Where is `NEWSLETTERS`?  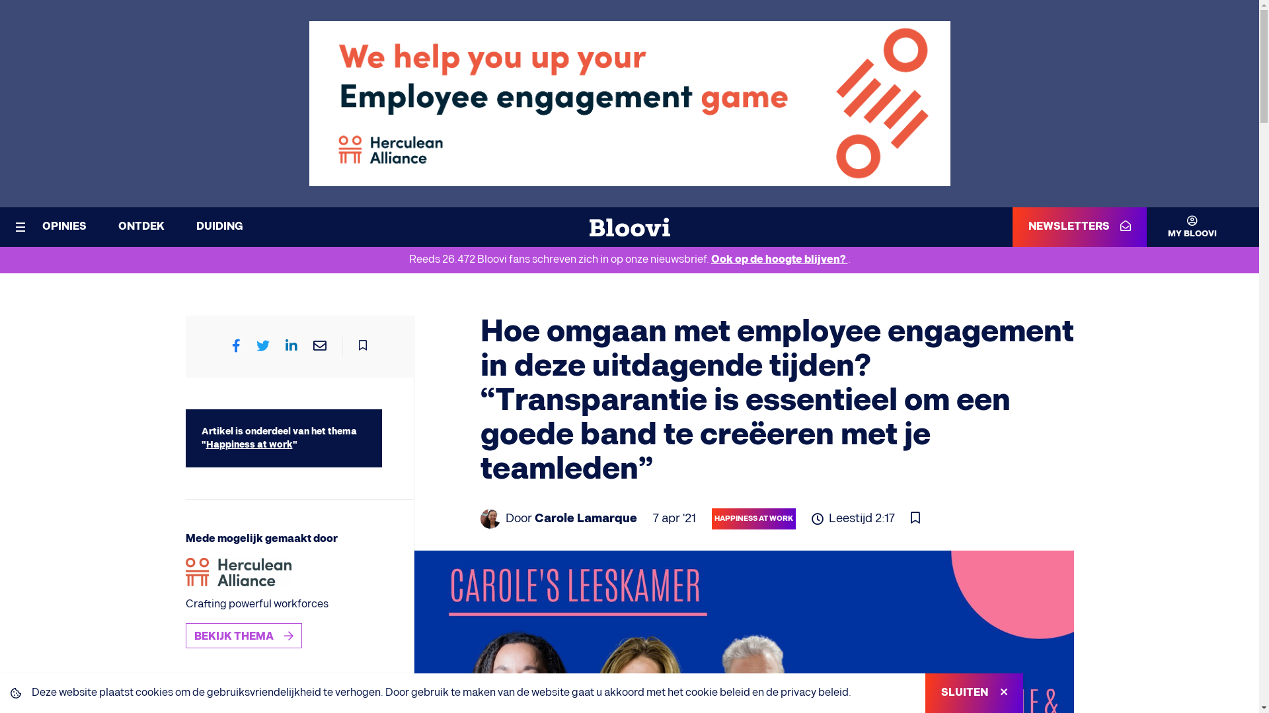
NEWSLETTERS is located at coordinates (1080, 227).